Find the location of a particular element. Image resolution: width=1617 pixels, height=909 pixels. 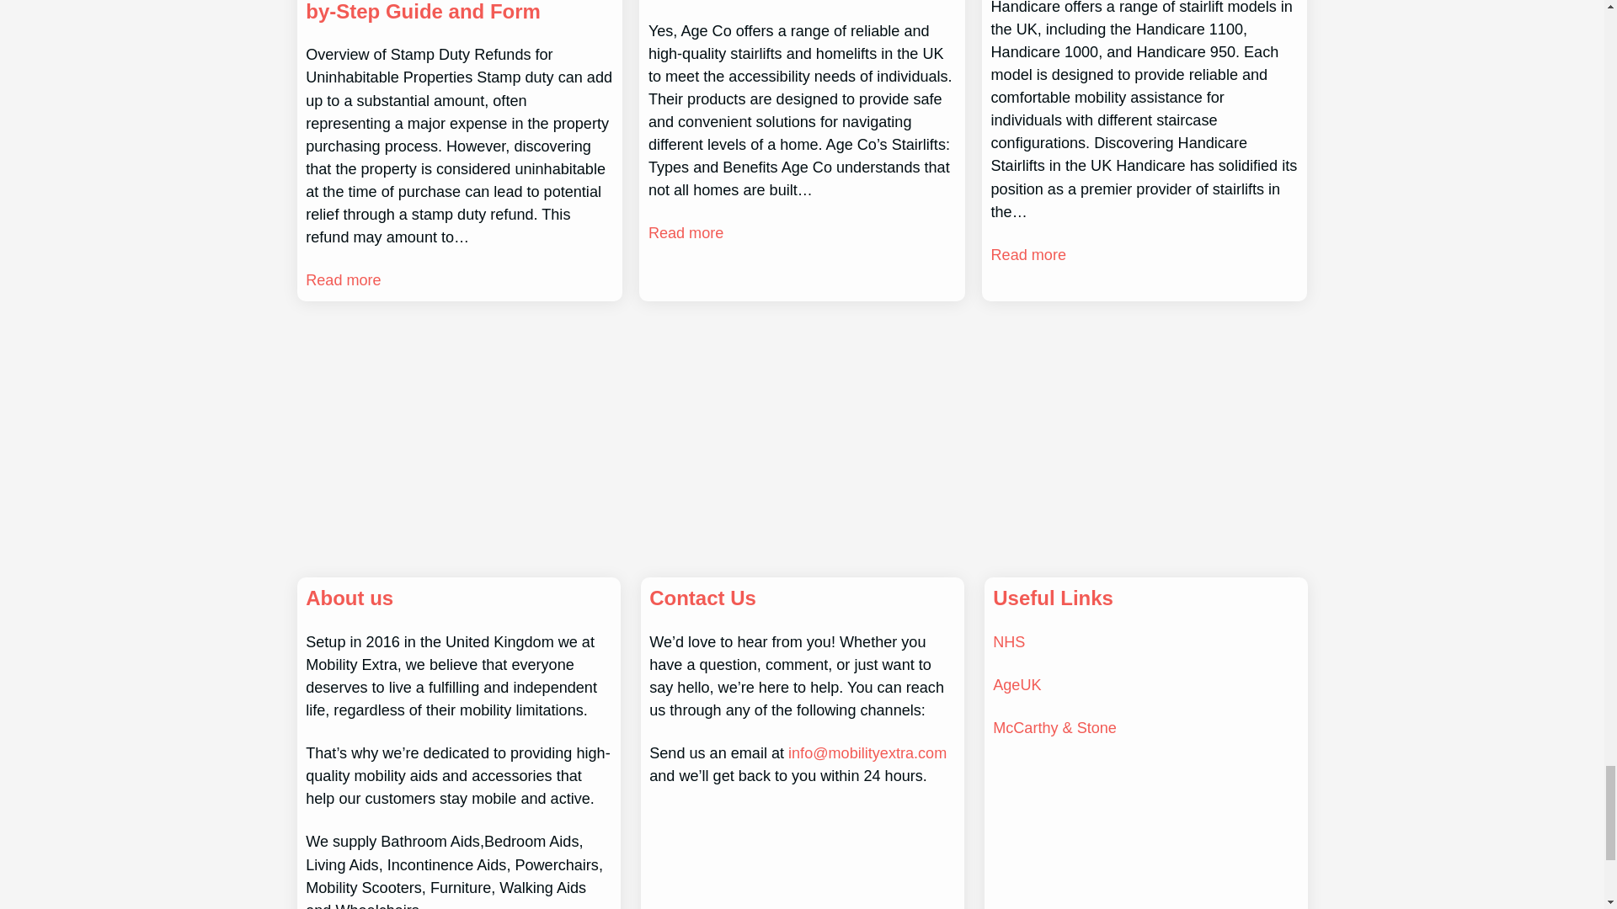

NHS is located at coordinates (1009, 641).